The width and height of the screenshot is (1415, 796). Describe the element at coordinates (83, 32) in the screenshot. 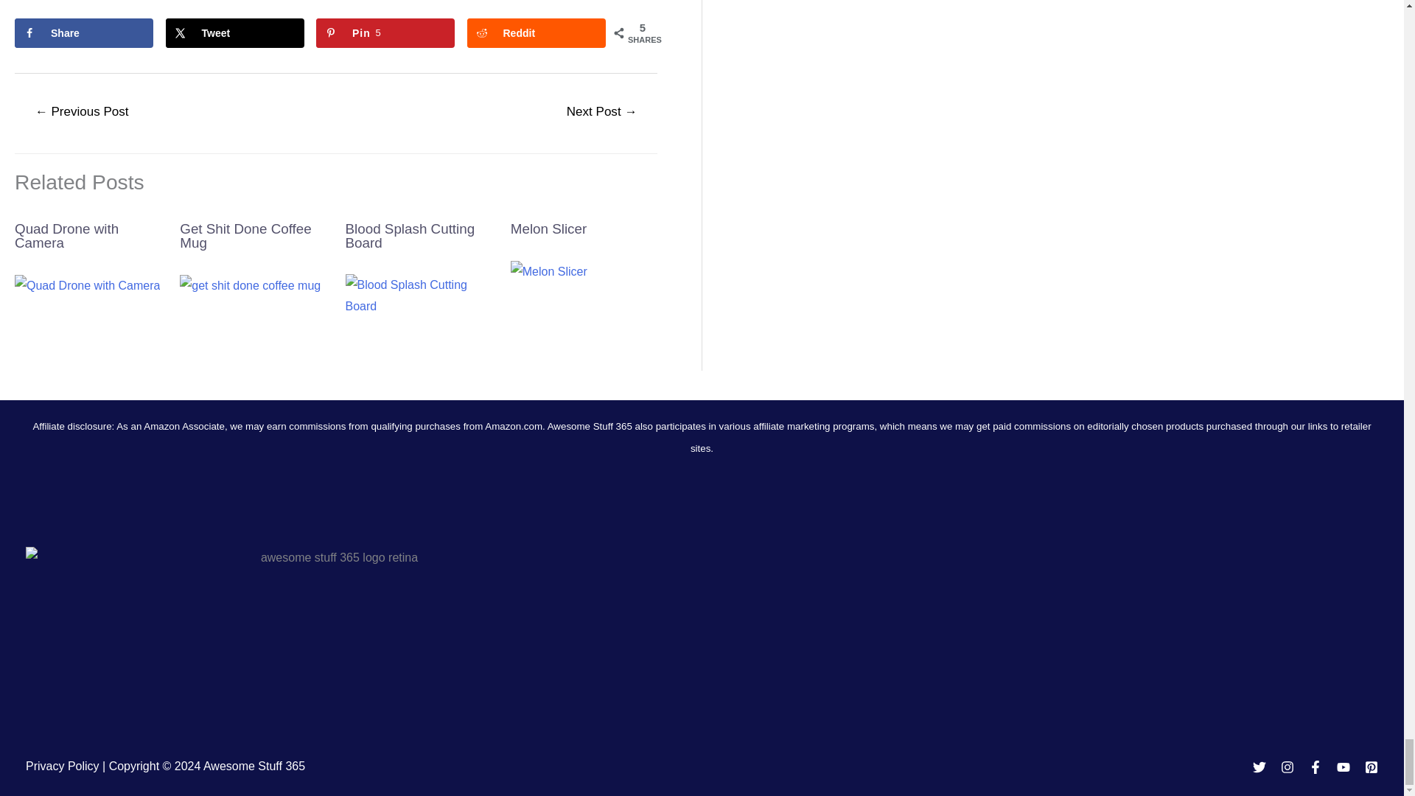

I see `Share on Facebook` at that location.